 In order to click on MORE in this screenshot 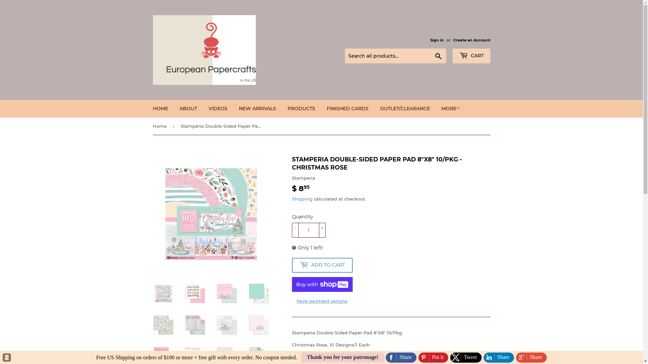, I will do `click(451, 109)`.